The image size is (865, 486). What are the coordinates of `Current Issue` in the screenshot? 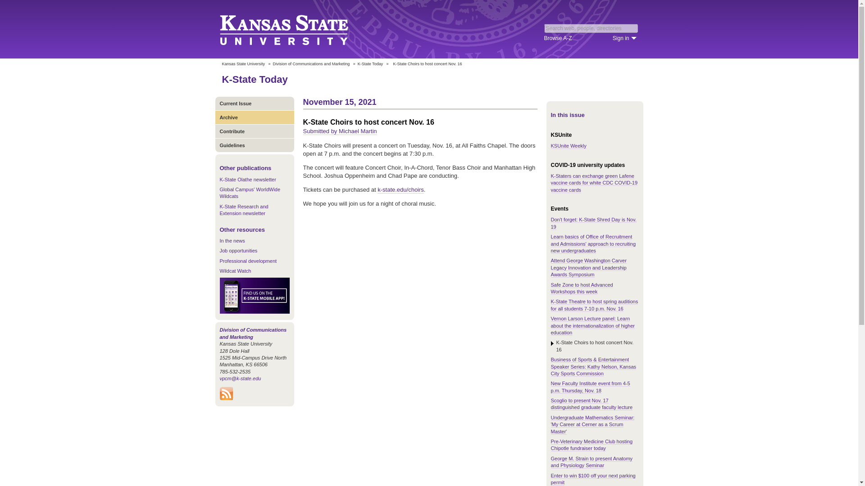 It's located at (255, 103).